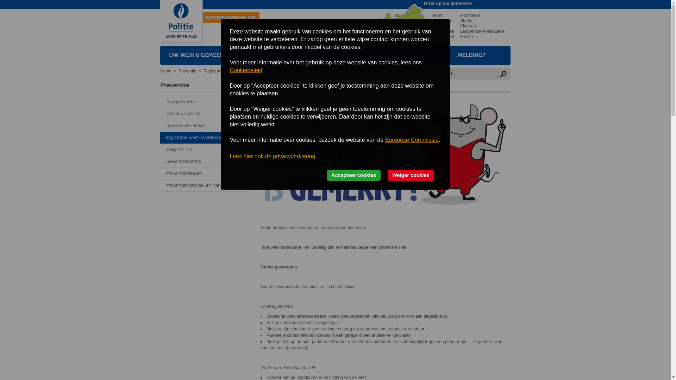 The height and width of the screenshot is (380, 676). Describe the element at coordinates (444, 31) in the screenshot. I see `Zonnebeke` at that location.